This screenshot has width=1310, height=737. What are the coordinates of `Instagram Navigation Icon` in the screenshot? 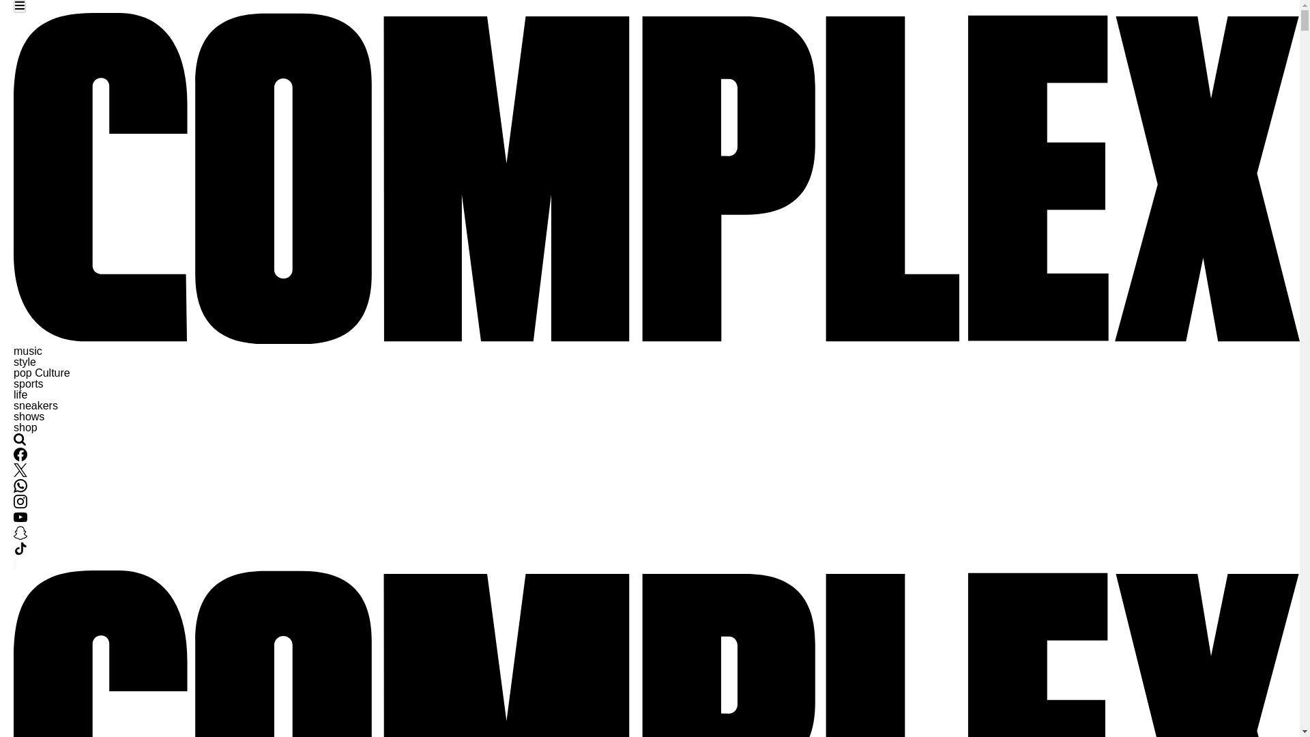 It's located at (20, 505).